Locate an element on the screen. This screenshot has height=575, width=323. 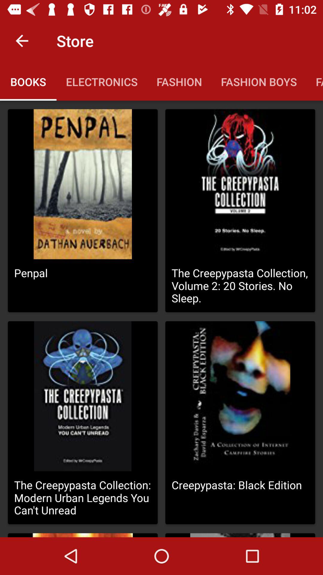
click the second block is located at coordinates (240, 211).